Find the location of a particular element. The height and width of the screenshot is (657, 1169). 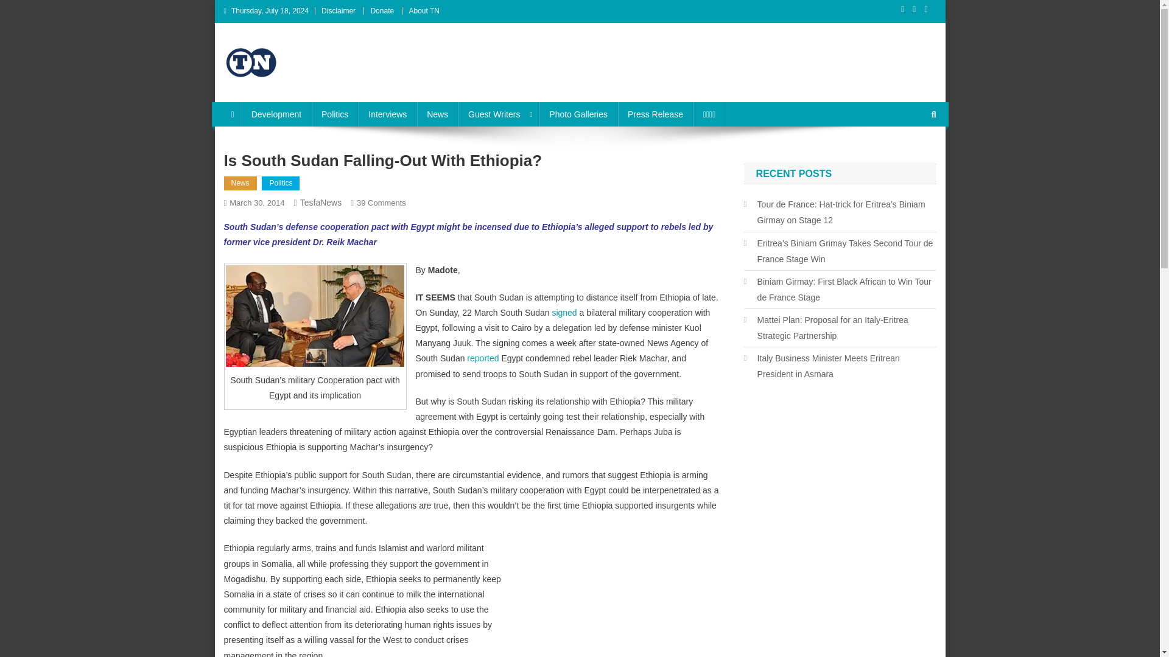

reported is located at coordinates (387, 114).